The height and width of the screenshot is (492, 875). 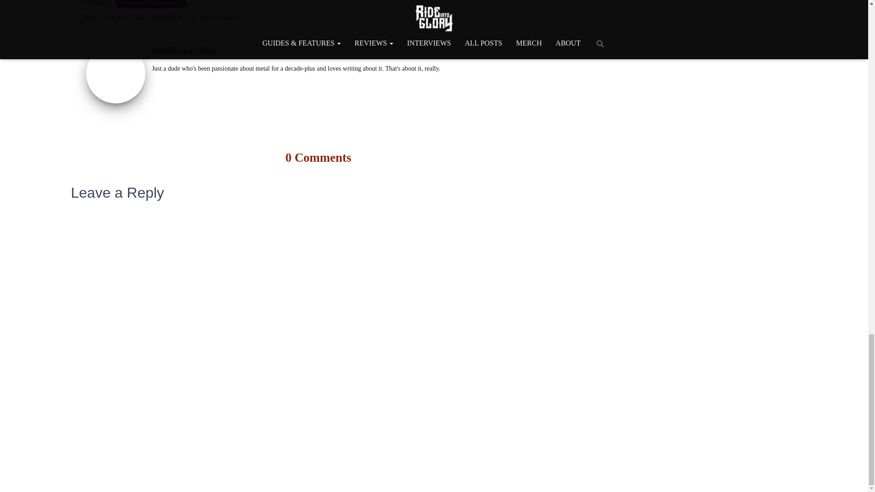 What do you see at coordinates (142, 17) in the screenshot?
I see `Folk` at bounding box center [142, 17].